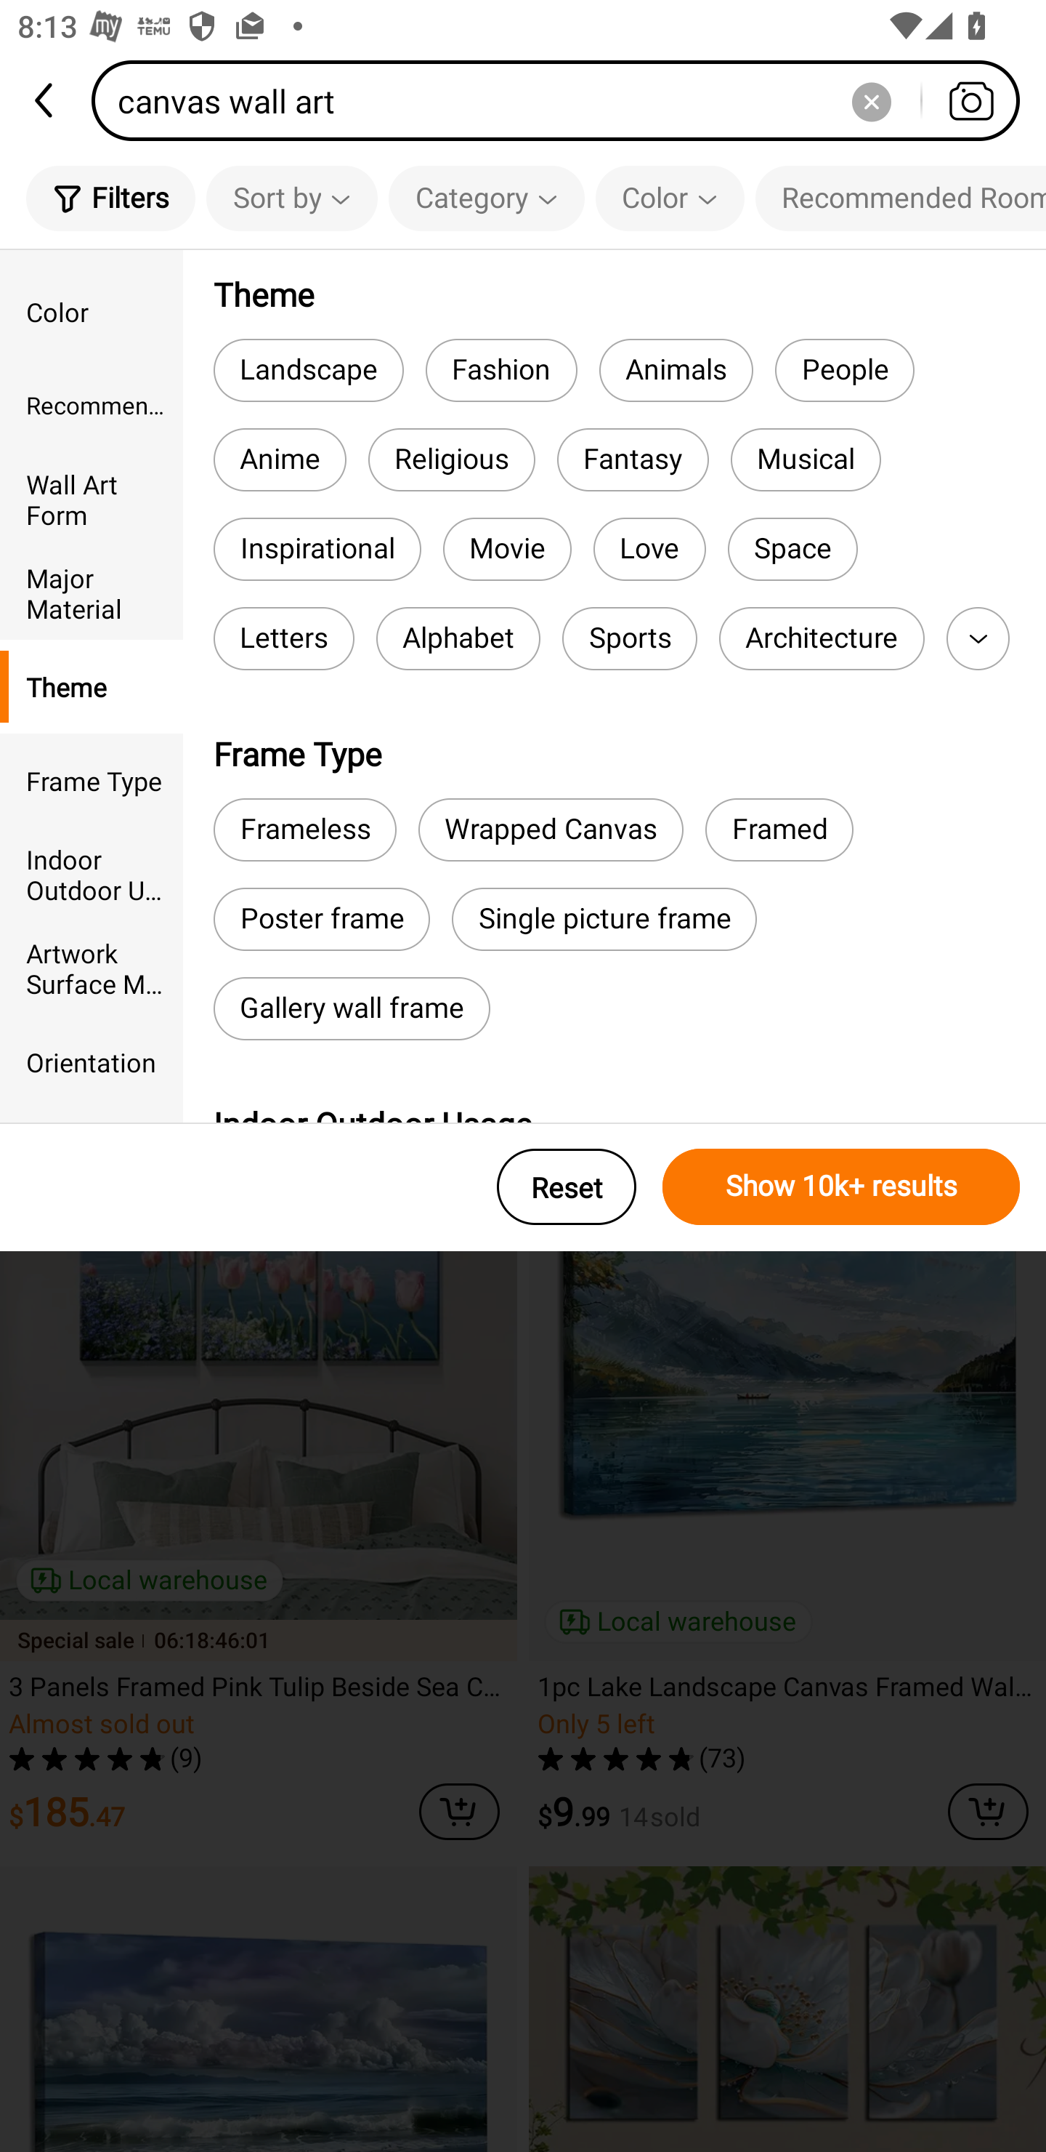  Describe the element at coordinates (308, 369) in the screenshot. I see `Landscape` at that location.